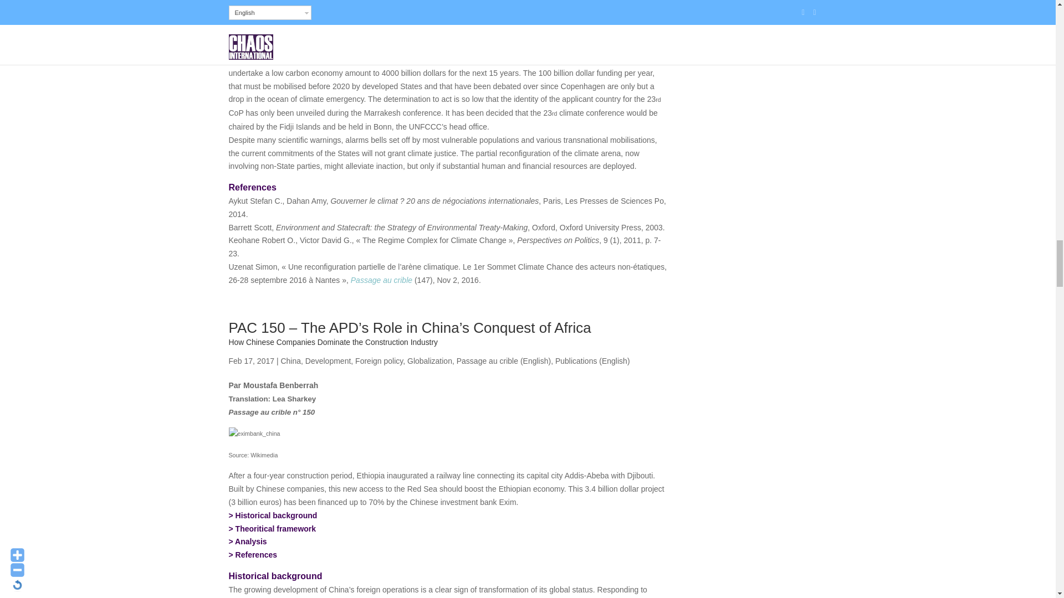 This screenshot has height=598, width=1064. Describe the element at coordinates (275, 529) in the screenshot. I see `Cadrage` at that location.